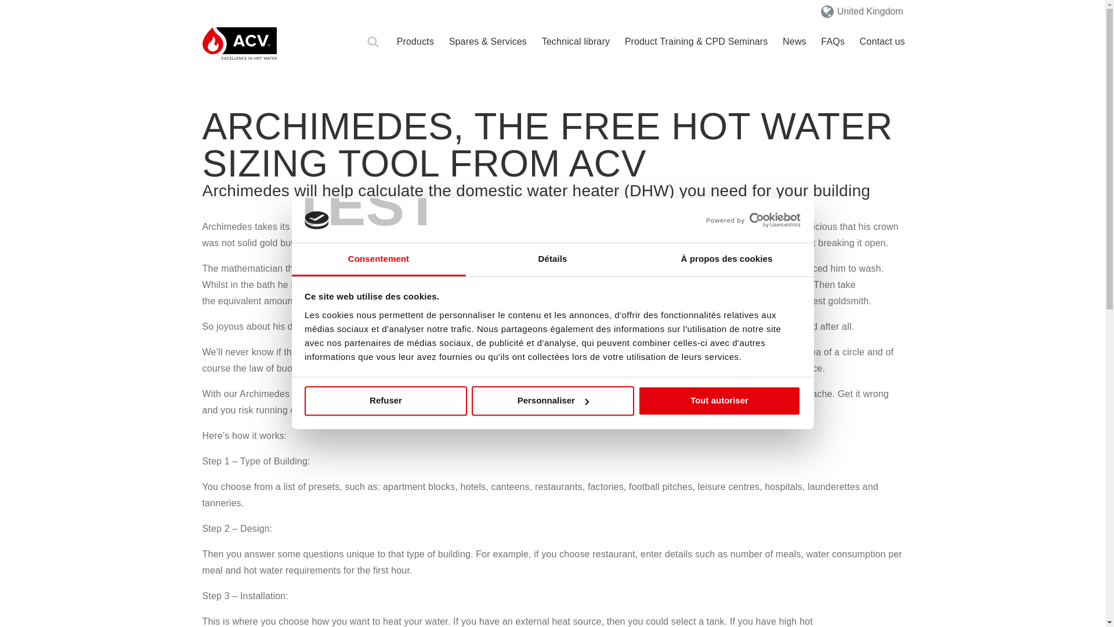 Image resolution: width=1114 pixels, height=627 pixels. I want to click on Refuser, so click(385, 401).